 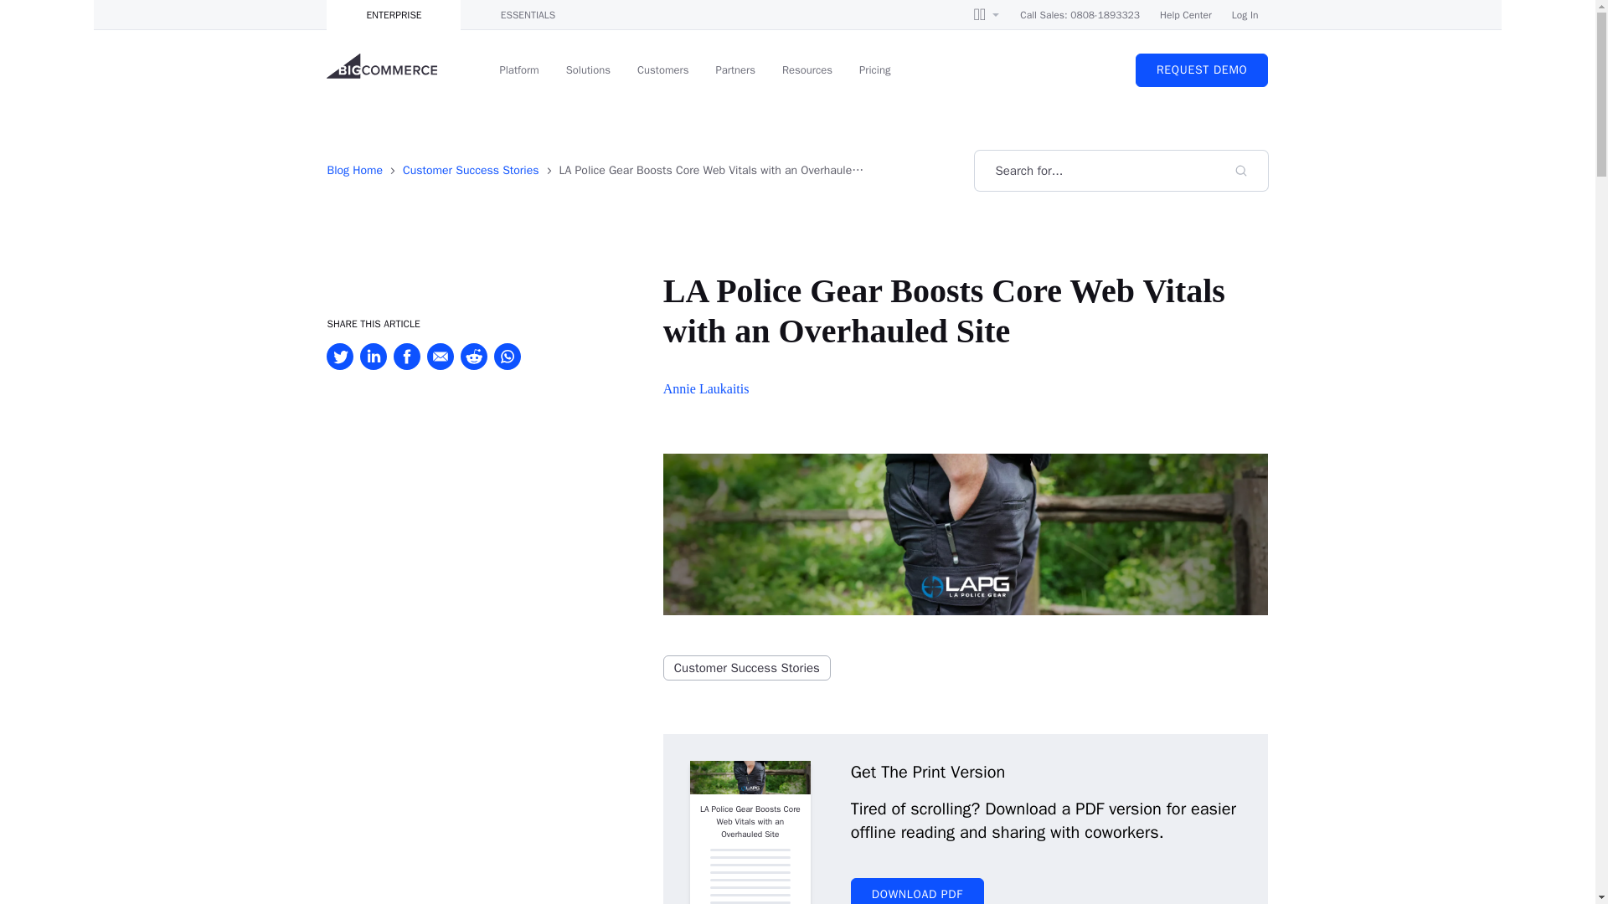 What do you see at coordinates (393, 15) in the screenshot?
I see `ENTERPRISE` at bounding box center [393, 15].